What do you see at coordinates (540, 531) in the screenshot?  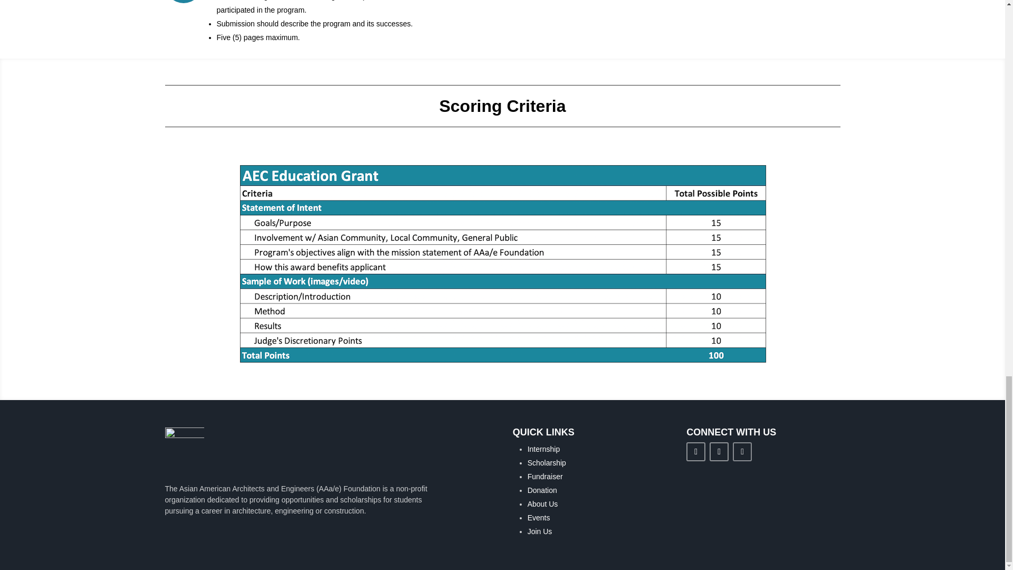 I see `Join Us` at bounding box center [540, 531].